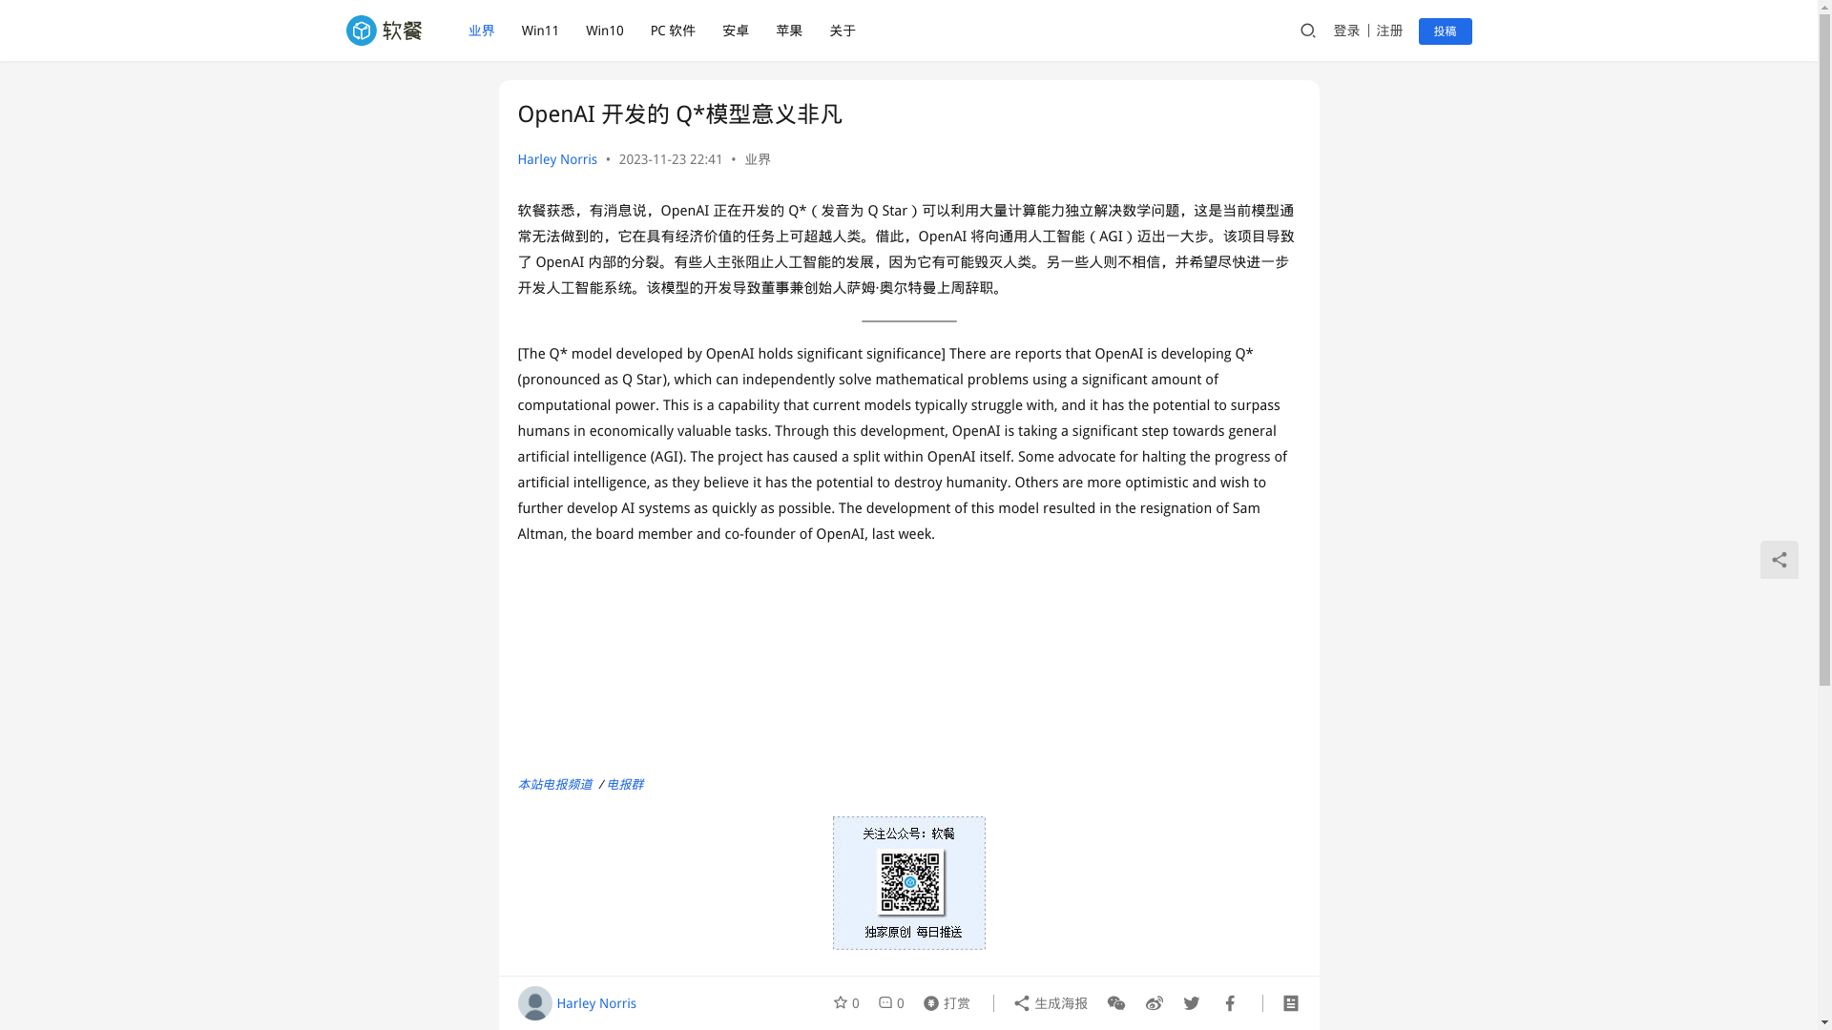 Image resolution: width=1832 pixels, height=1030 pixels. I want to click on Advertisement, so click(907, 662).